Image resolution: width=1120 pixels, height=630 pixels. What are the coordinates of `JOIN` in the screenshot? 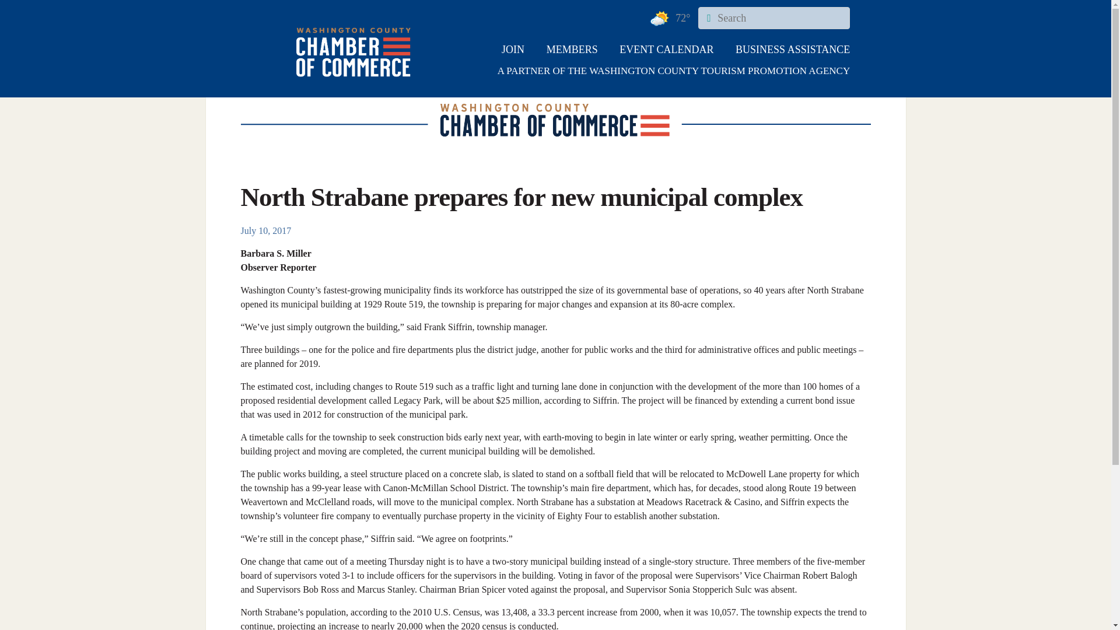 It's located at (513, 49).